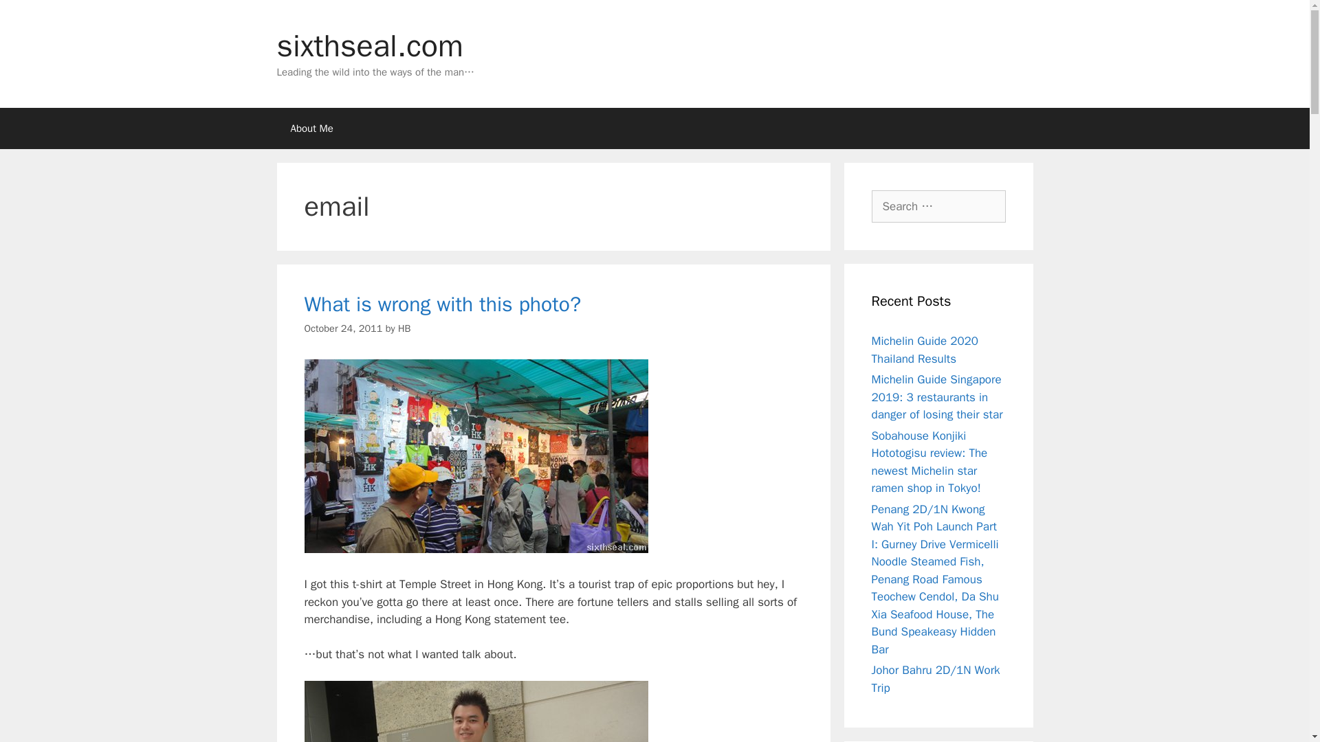  Describe the element at coordinates (925, 350) in the screenshot. I see `Michelin Guide 2020 Thailand Results` at that location.